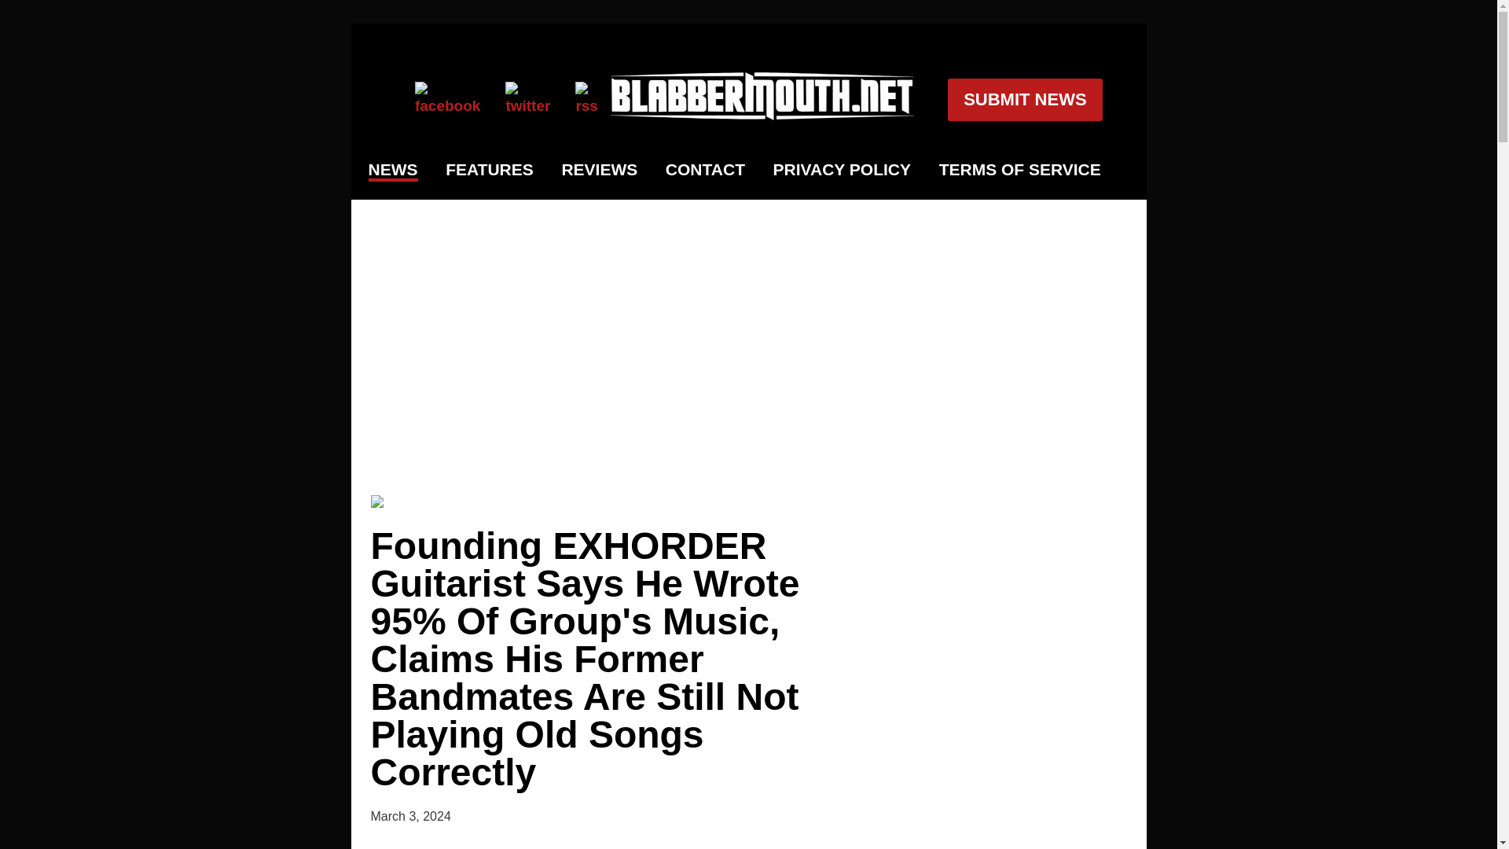 The height and width of the screenshot is (849, 1509). What do you see at coordinates (705, 170) in the screenshot?
I see `CONTACT` at bounding box center [705, 170].